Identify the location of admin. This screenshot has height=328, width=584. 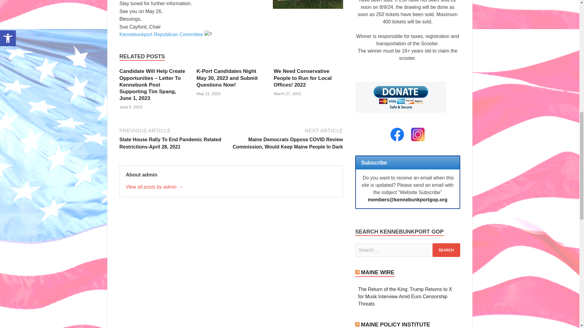
(231, 187).